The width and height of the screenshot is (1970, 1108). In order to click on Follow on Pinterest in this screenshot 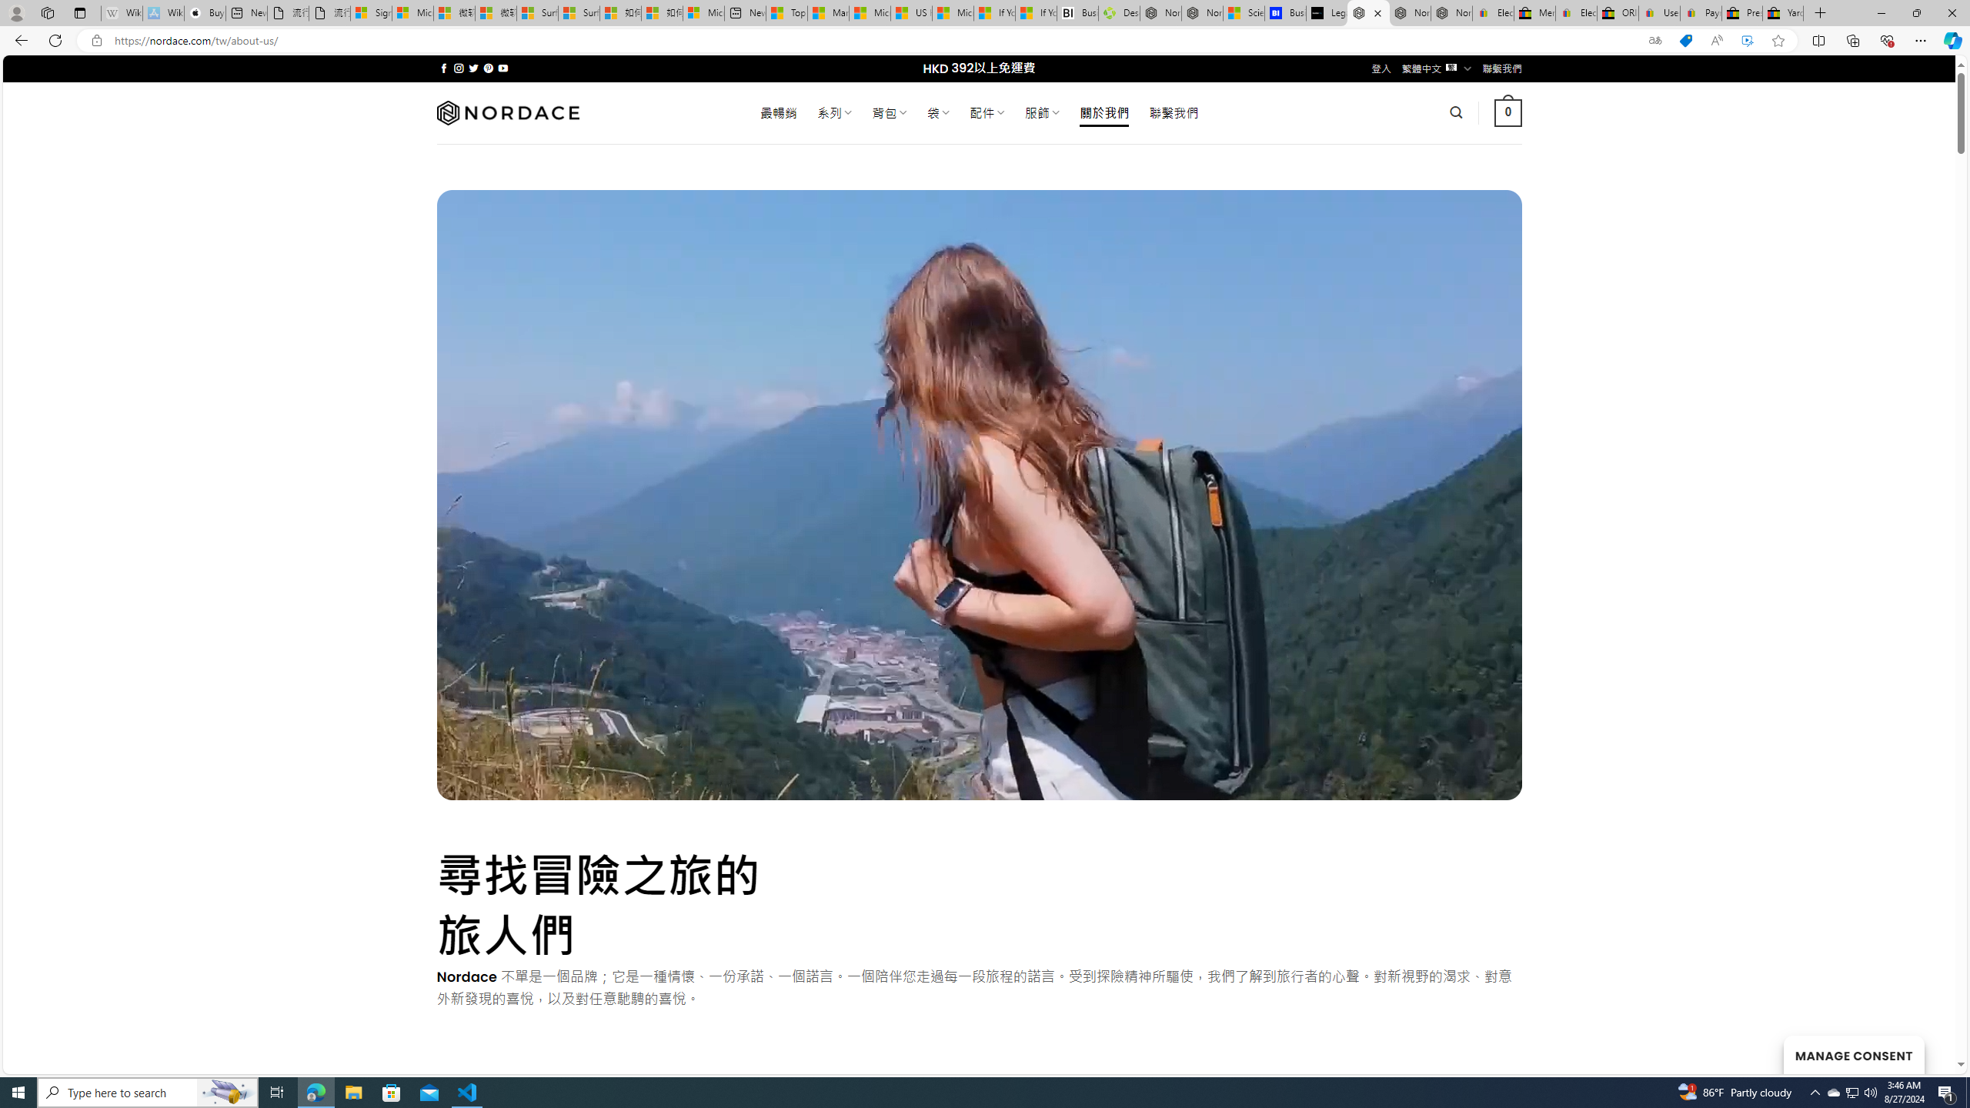, I will do `click(488, 68)`.